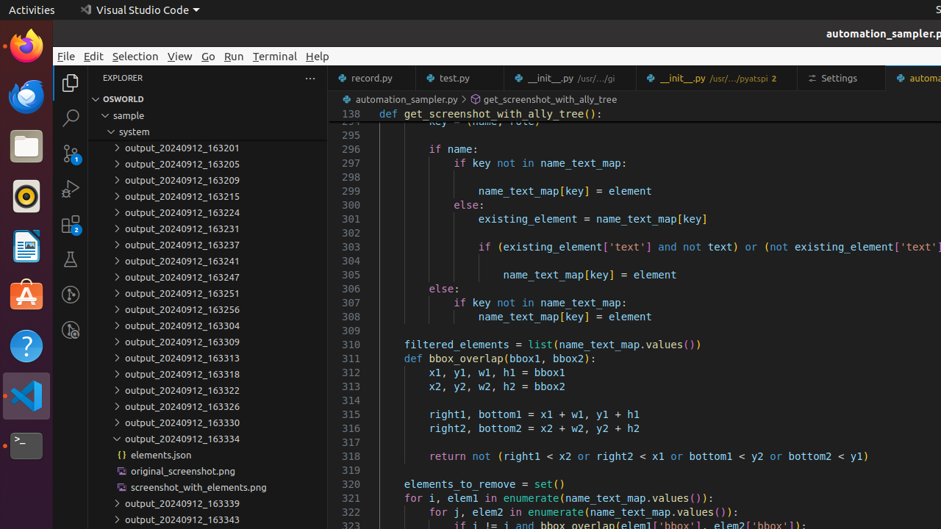  Describe the element at coordinates (71, 259) in the screenshot. I see `Testing` at that location.